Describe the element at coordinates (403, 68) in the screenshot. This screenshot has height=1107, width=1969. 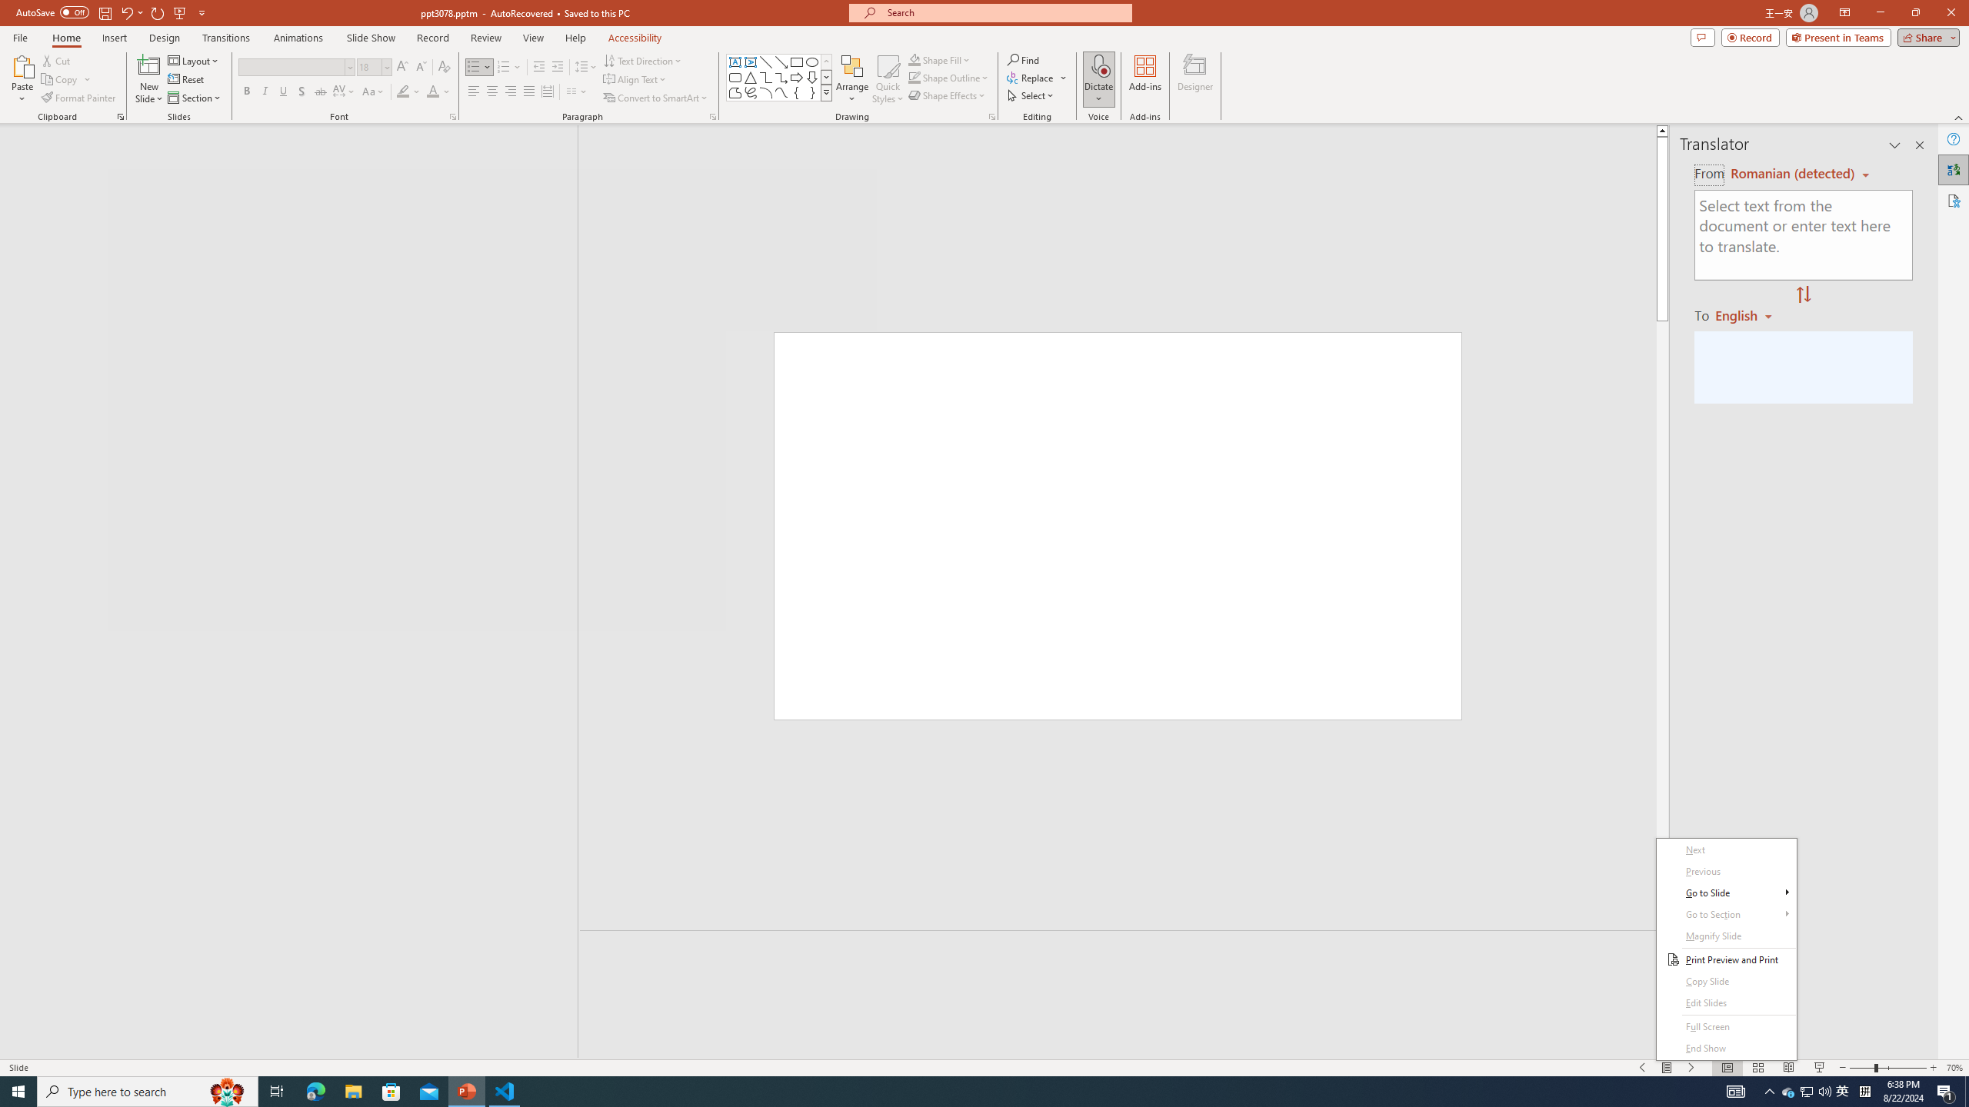
I see `Increase Font Size` at that location.